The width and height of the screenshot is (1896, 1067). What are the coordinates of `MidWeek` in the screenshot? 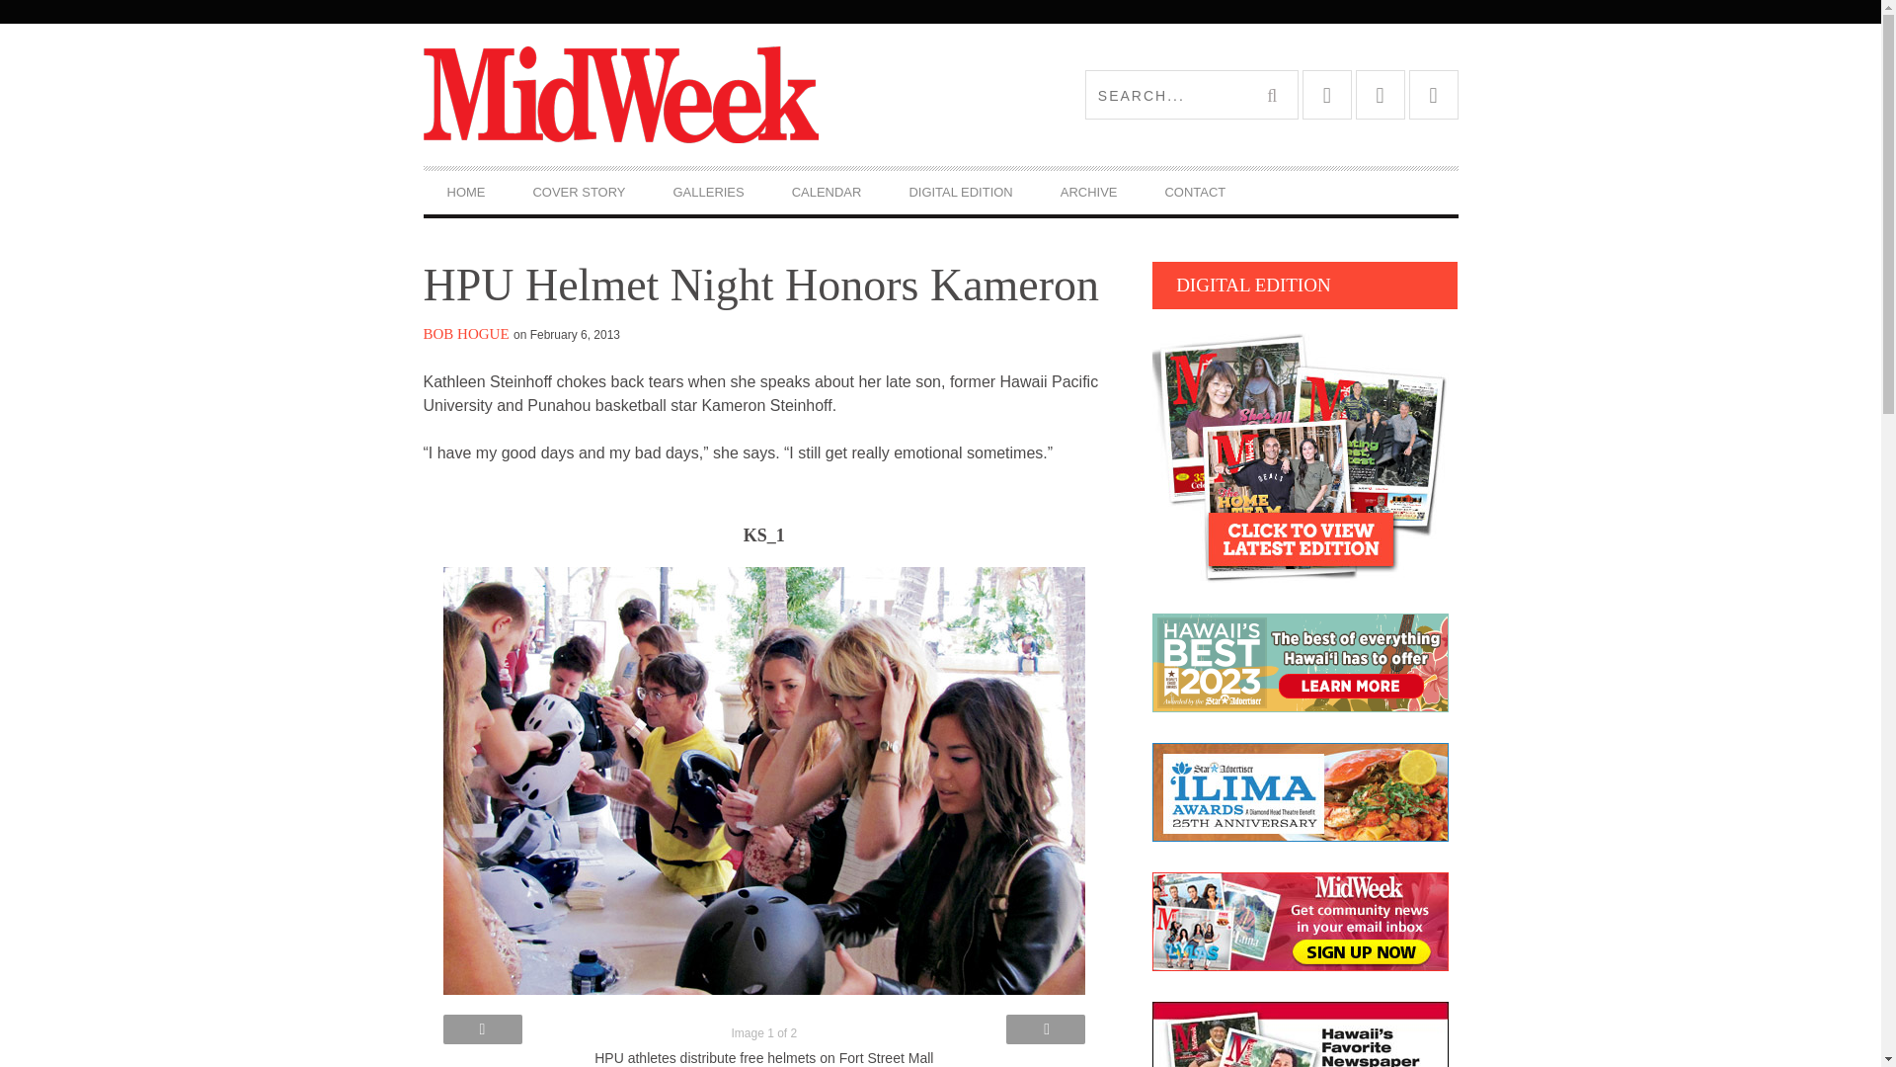 It's located at (681, 95).